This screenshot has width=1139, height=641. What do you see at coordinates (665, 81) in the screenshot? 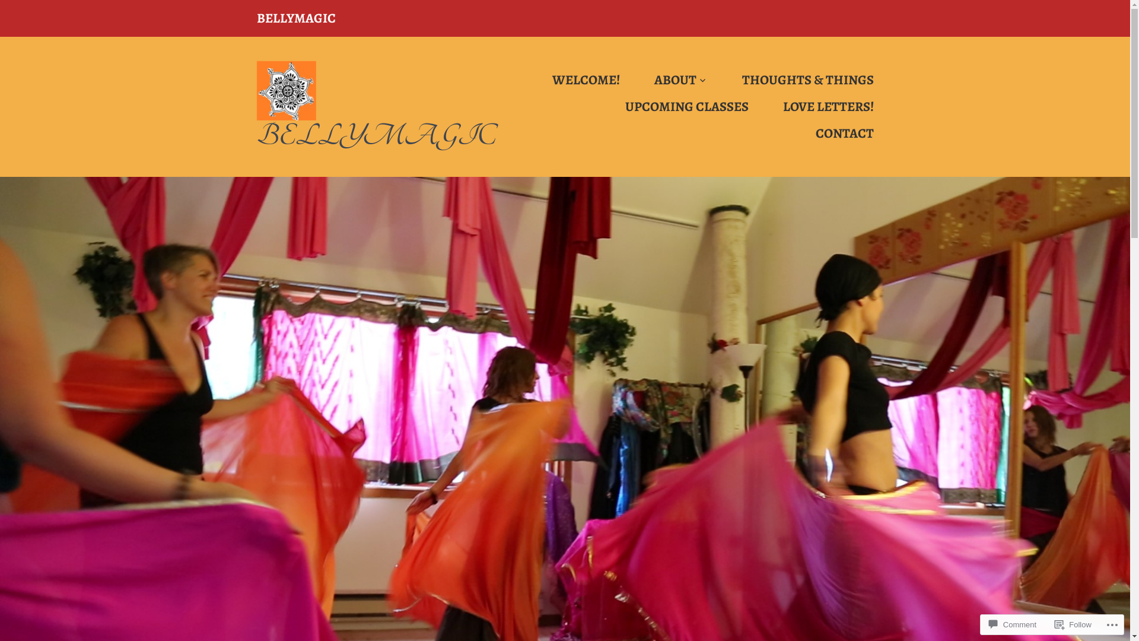
I see `ABOUT` at bounding box center [665, 81].